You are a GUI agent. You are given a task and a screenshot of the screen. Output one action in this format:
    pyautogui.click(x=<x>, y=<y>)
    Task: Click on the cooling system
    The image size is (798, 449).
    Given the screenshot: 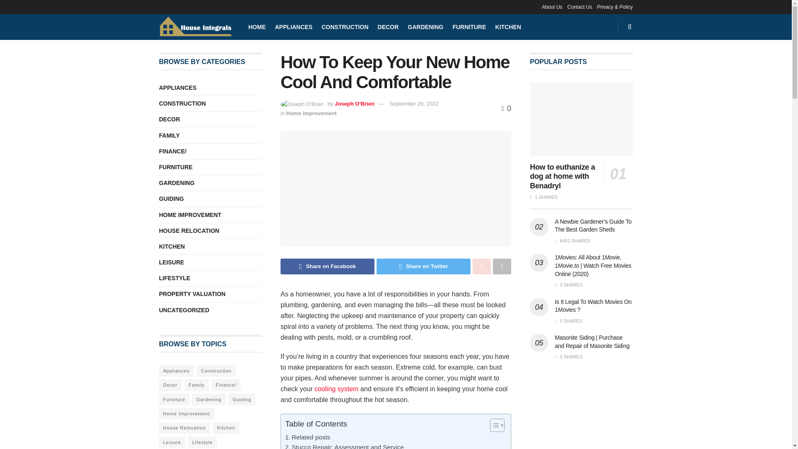 What is the action you would take?
    pyautogui.click(x=336, y=388)
    